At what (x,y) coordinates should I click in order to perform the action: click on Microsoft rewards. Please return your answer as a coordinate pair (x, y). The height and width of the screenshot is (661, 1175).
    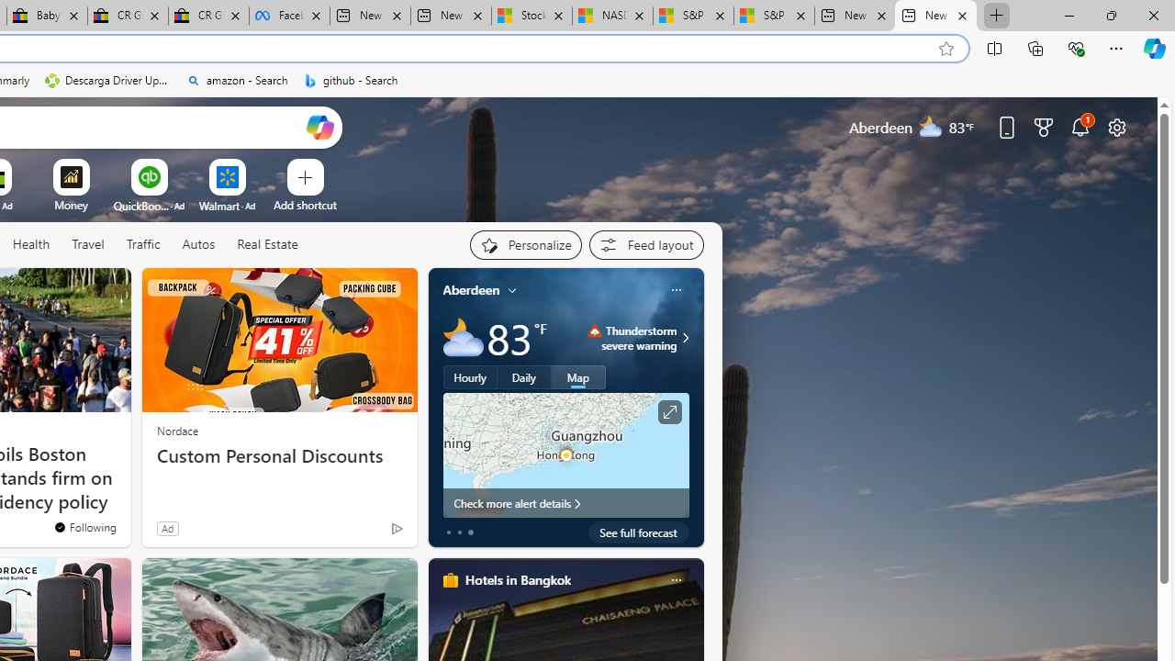
    Looking at the image, I should click on (1044, 127).